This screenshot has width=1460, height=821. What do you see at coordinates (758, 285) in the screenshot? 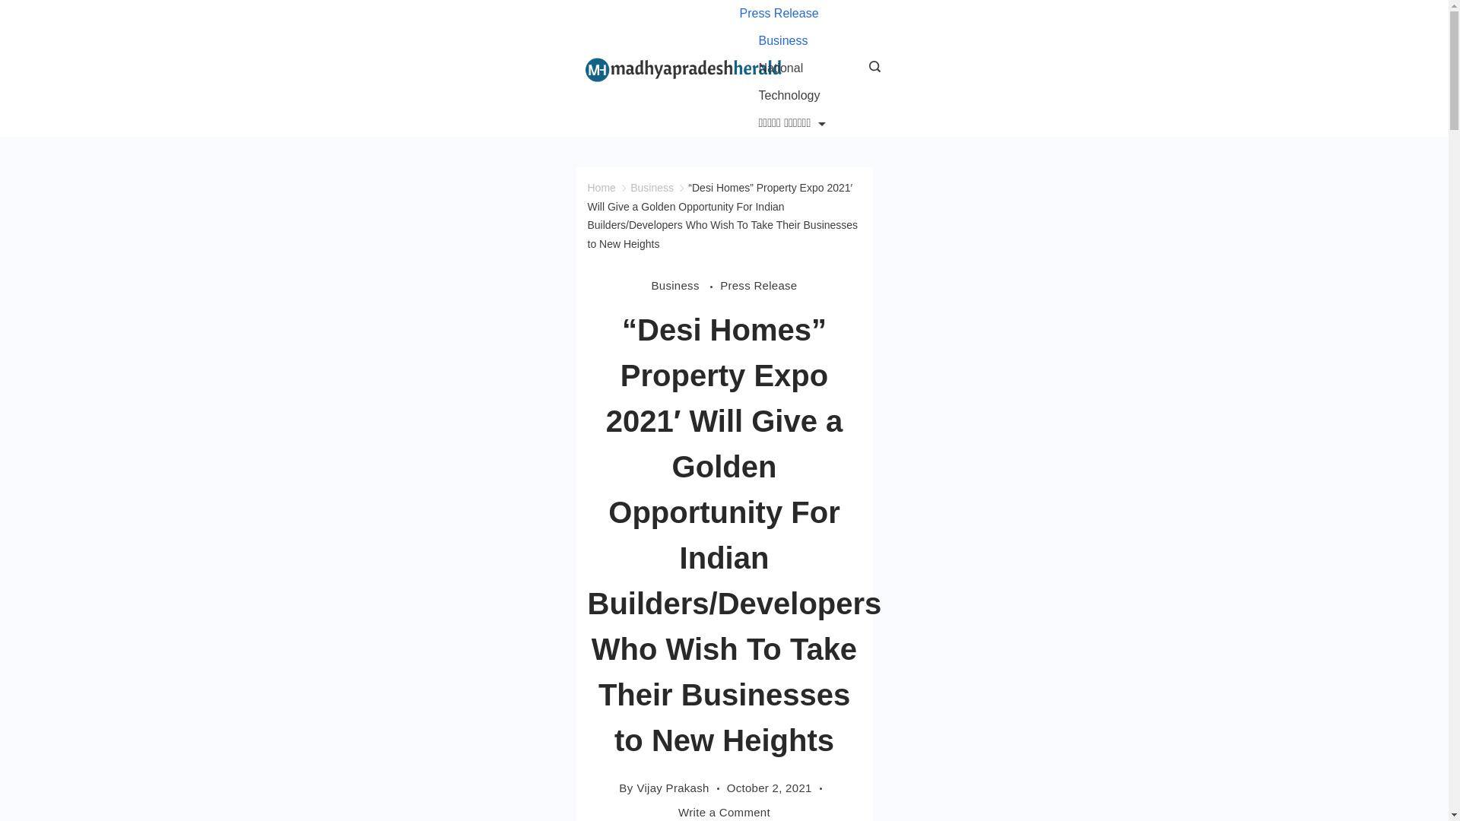
I see `Press Release` at bounding box center [758, 285].